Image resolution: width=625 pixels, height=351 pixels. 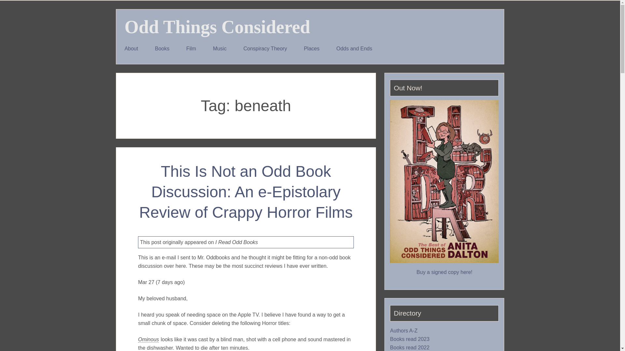 I want to click on Odd Things Considered, so click(x=217, y=27).